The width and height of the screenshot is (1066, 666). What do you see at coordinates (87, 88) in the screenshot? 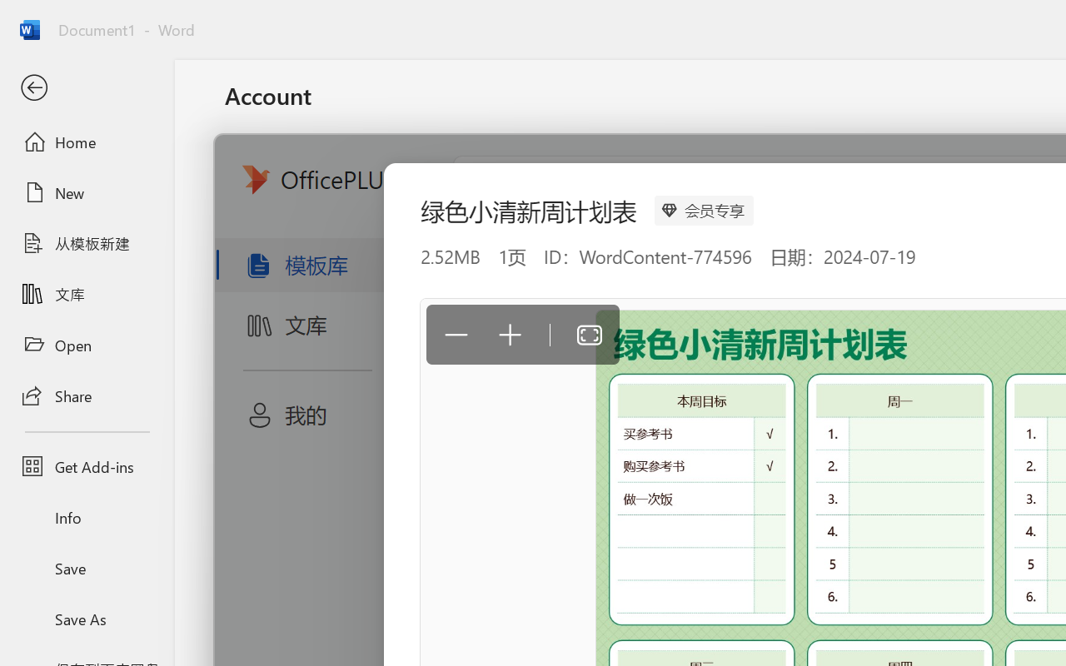
I see `Back` at bounding box center [87, 88].